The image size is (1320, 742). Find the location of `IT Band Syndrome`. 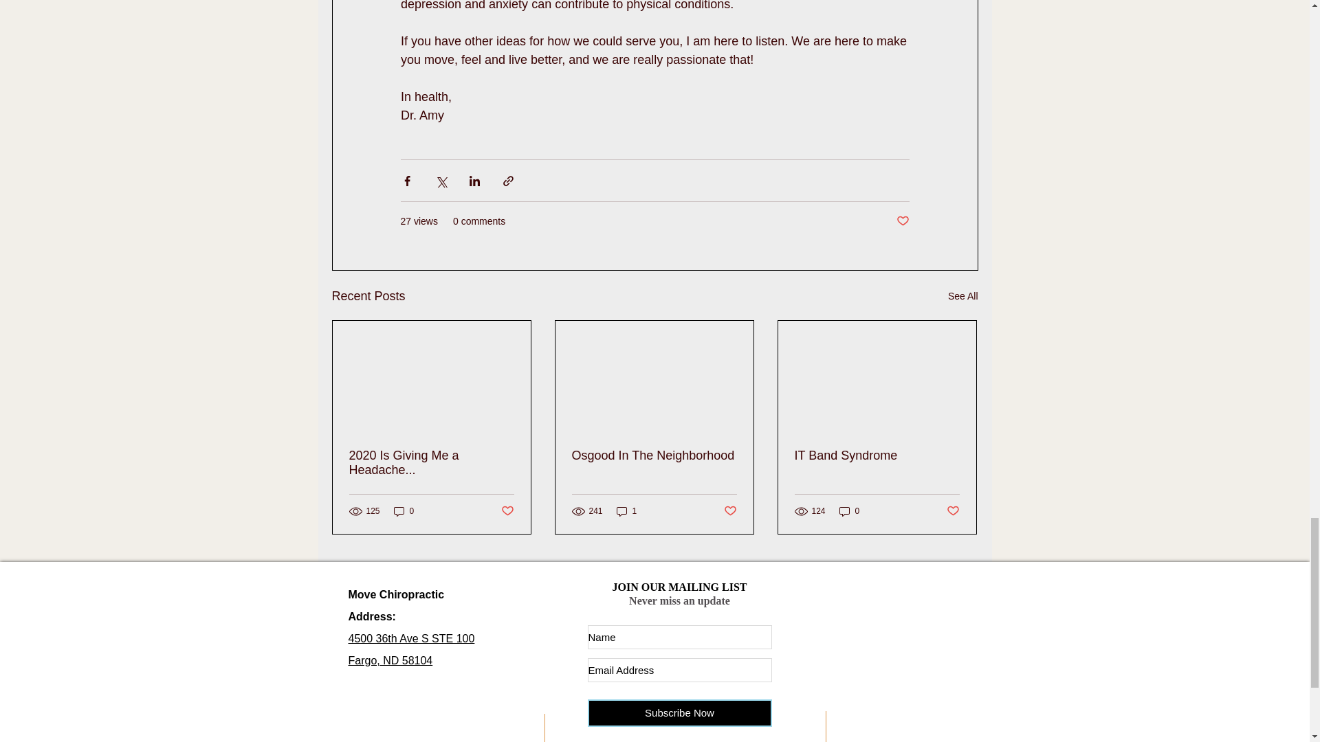

IT Band Syndrome is located at coordinates (902, 221).